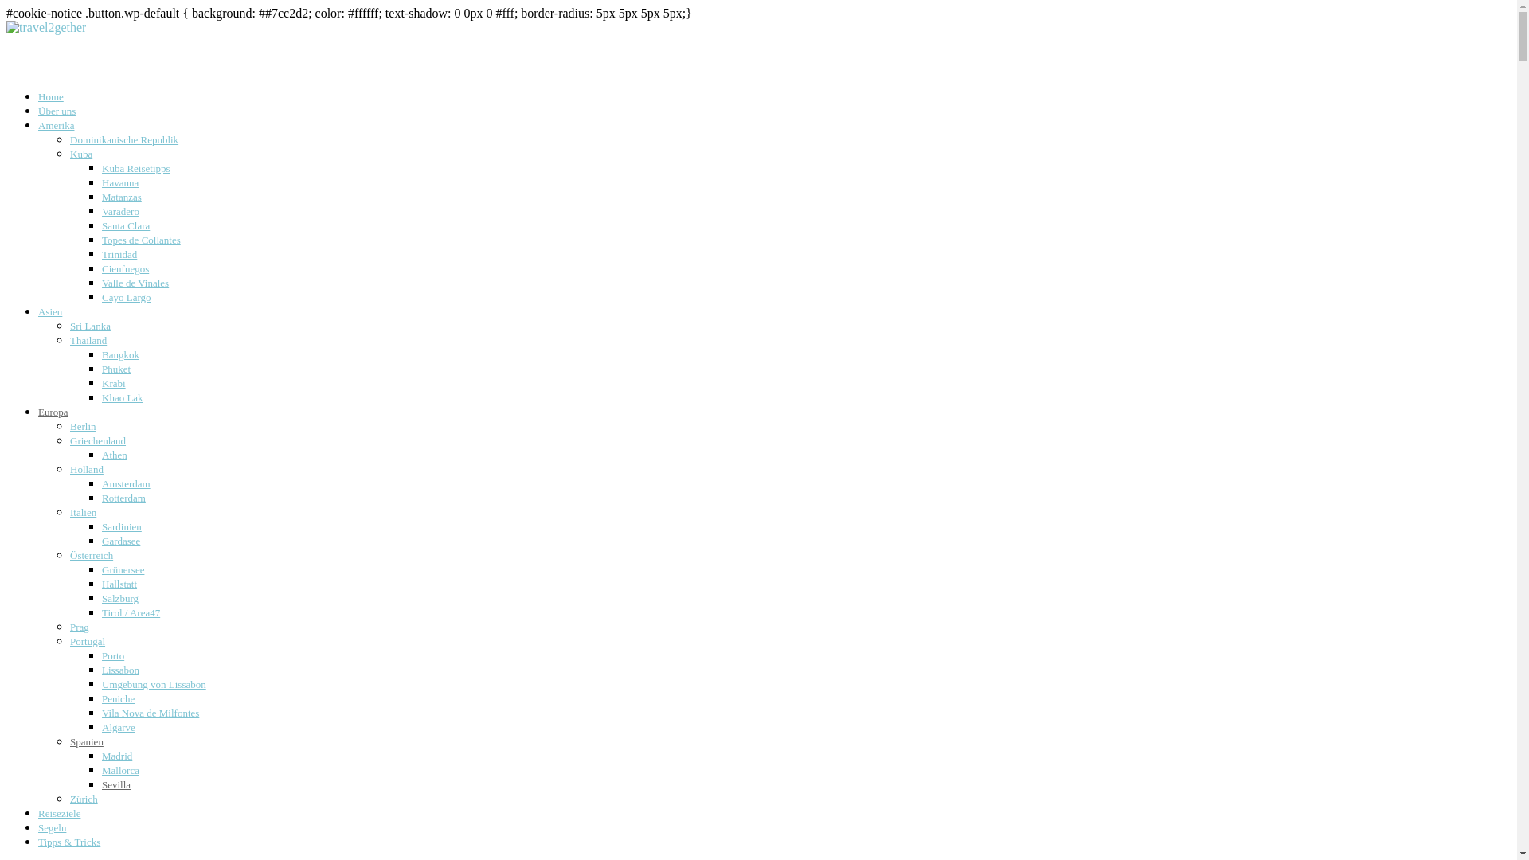 This screenshot has width=1529, height=860. I want to click on Salzburg, so click(120, 598).